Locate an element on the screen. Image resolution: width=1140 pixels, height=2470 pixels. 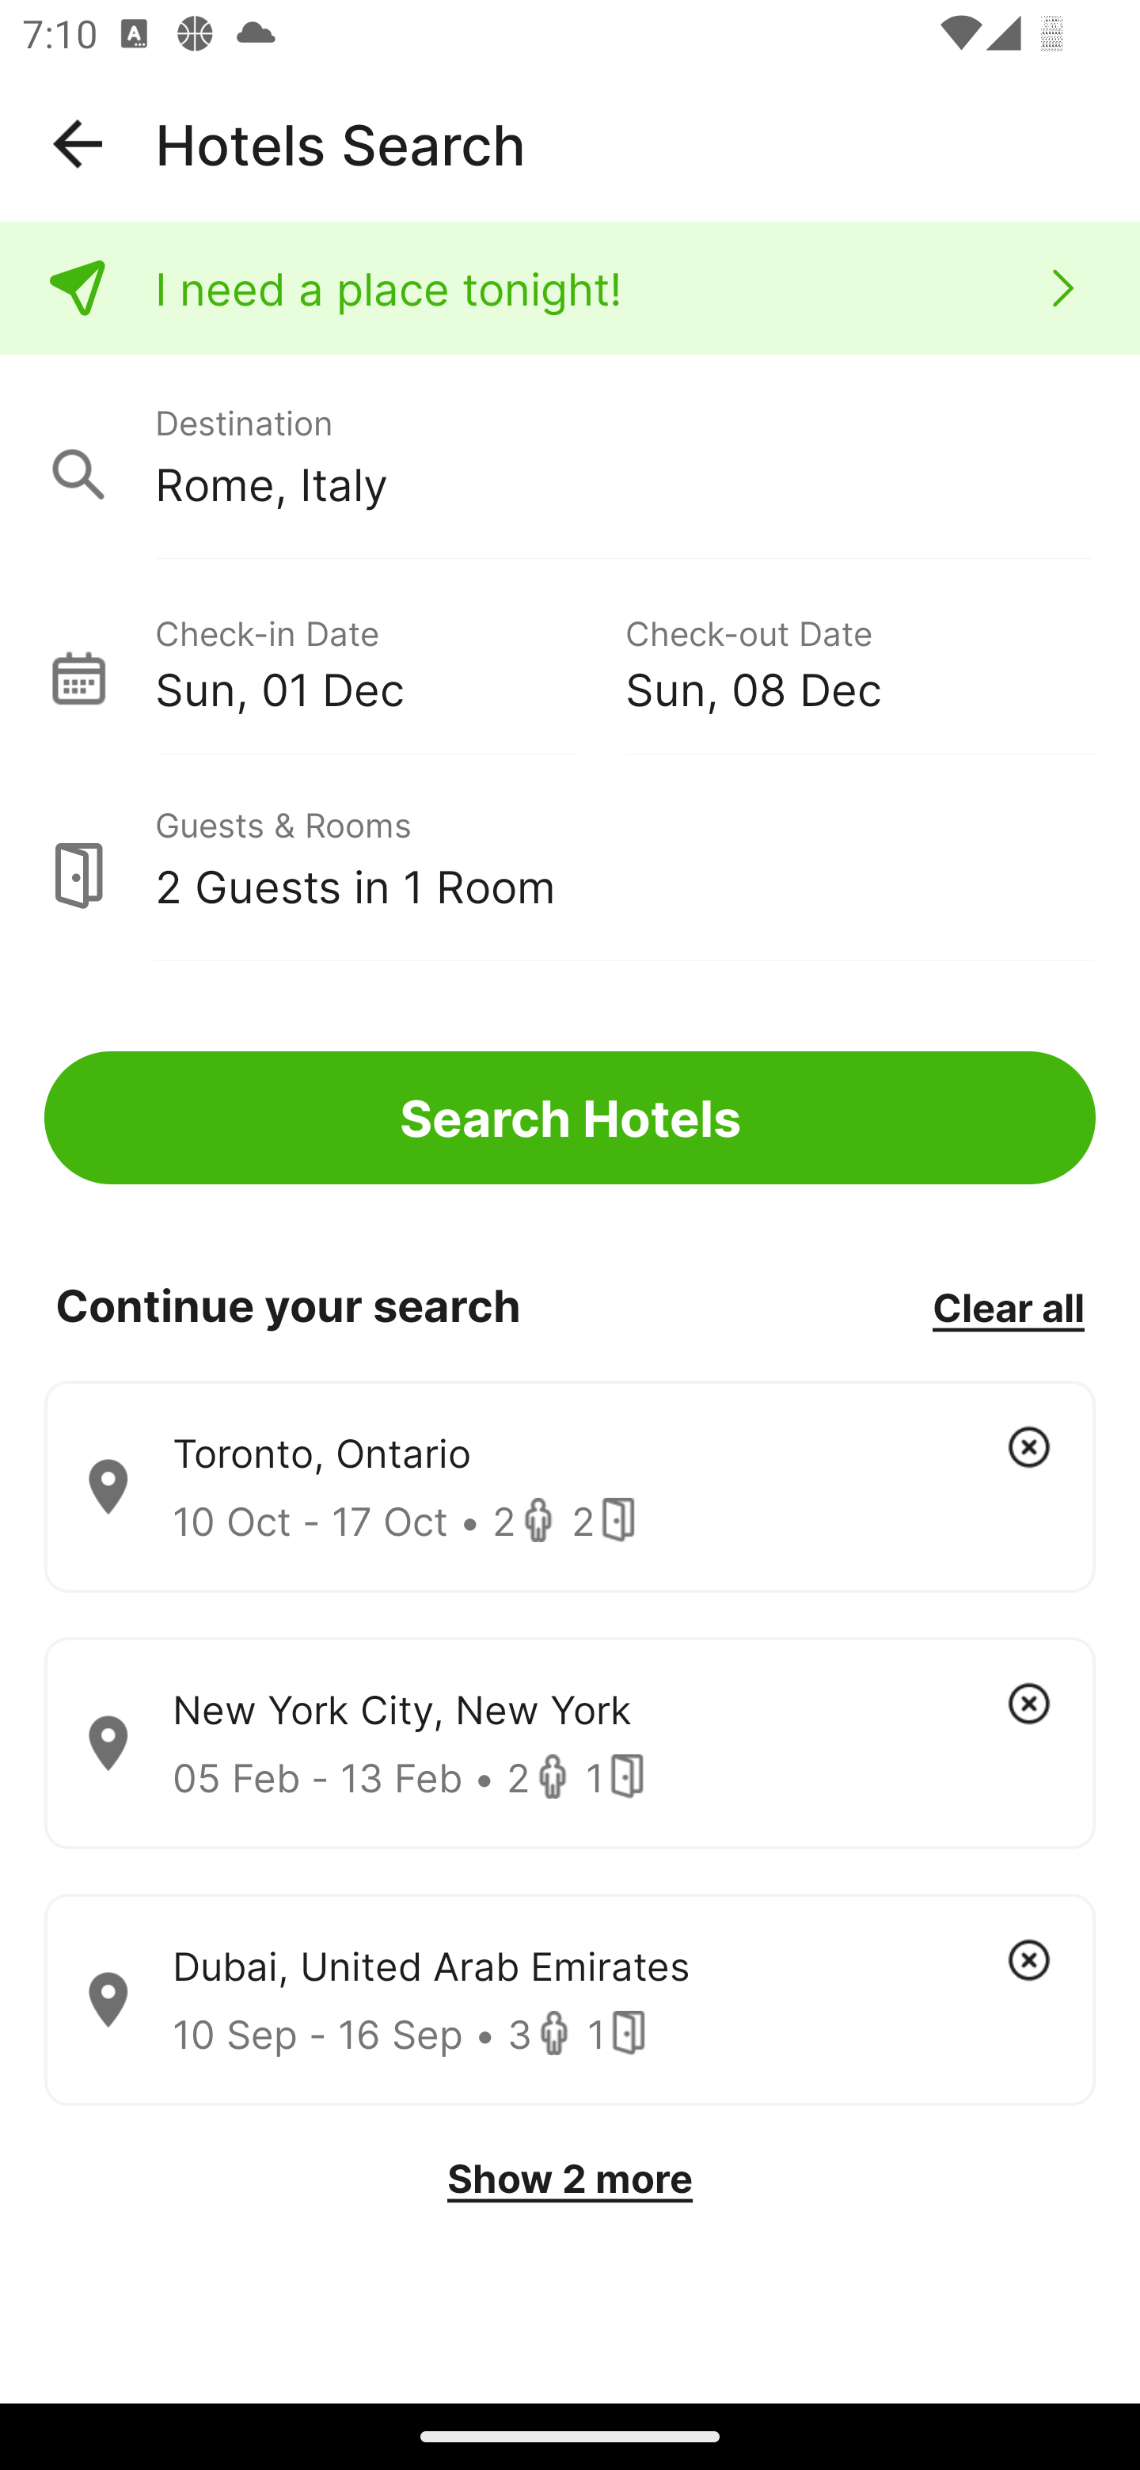
Toronto, Ontario 10 Oct - 17 Oct • 2  2  is located at coordinates (570, 1487).